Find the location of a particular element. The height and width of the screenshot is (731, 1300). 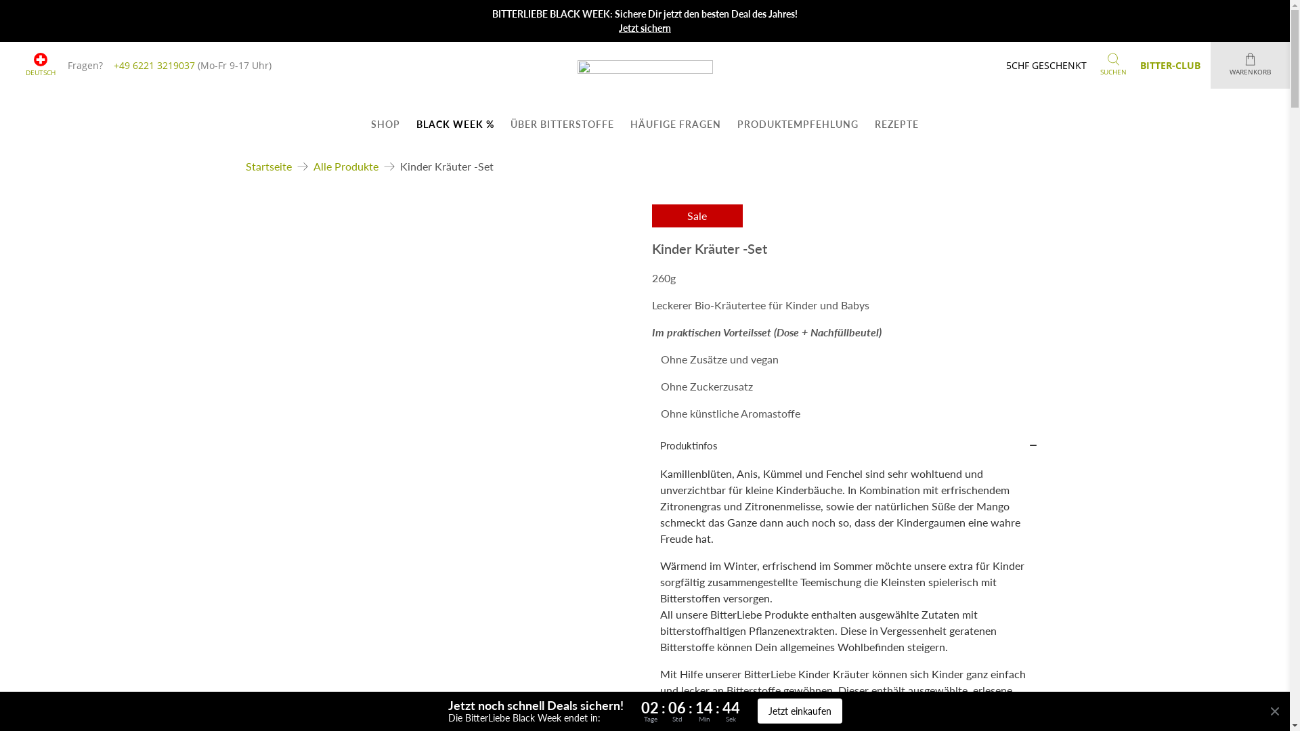

PRODUKTEMPFEHLUNG is located at coordinates (798, 125).